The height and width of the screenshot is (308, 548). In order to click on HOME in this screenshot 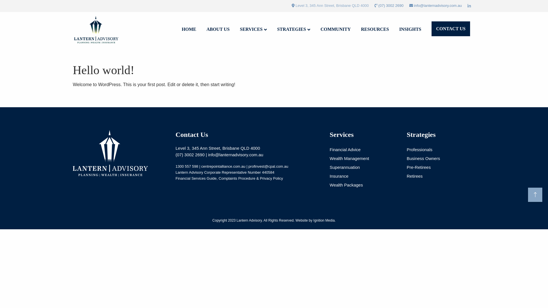, I will do `click(189, 30)`.